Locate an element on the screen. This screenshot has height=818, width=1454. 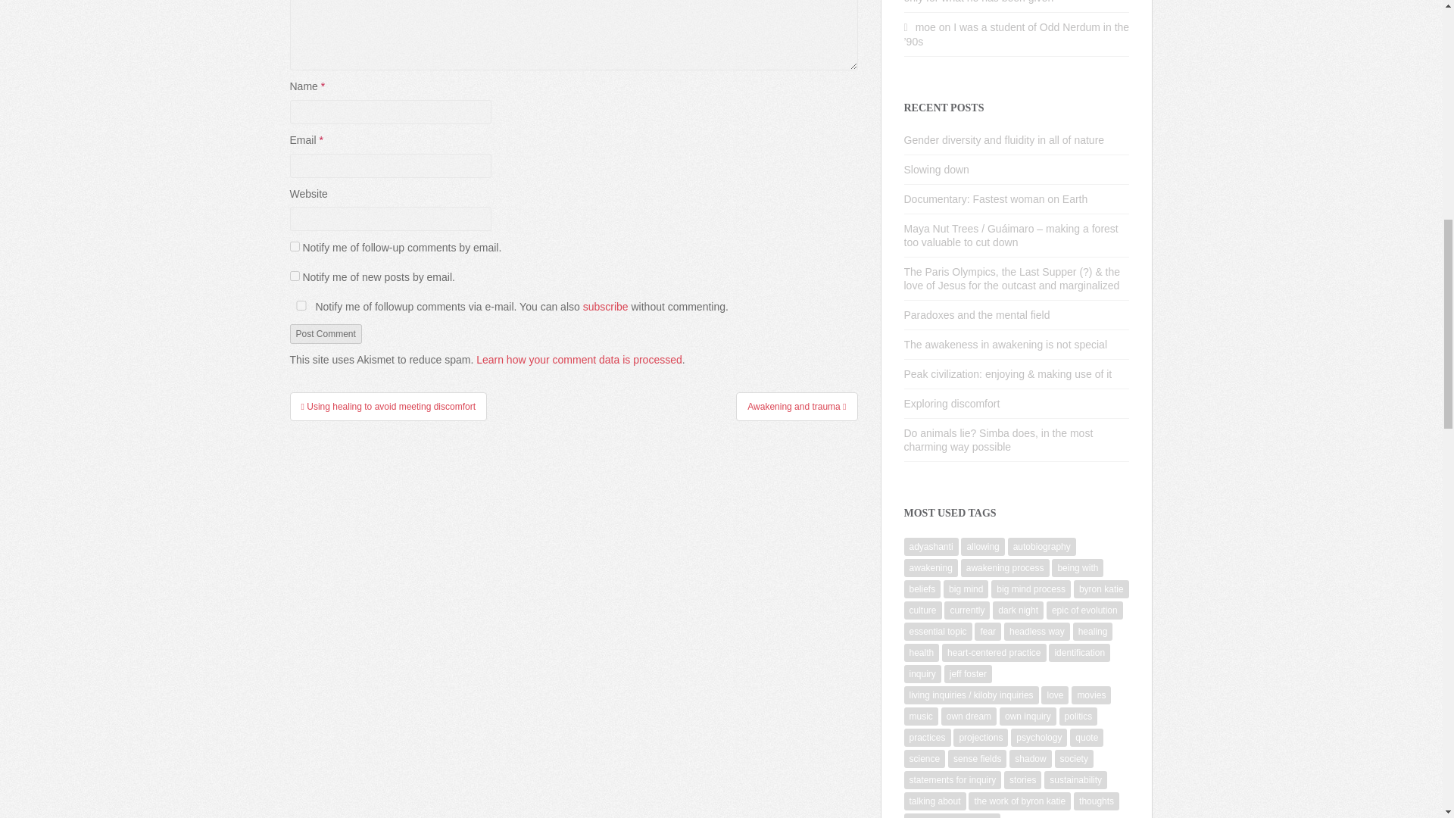
Post Comment is located at coordinates (325, 333).